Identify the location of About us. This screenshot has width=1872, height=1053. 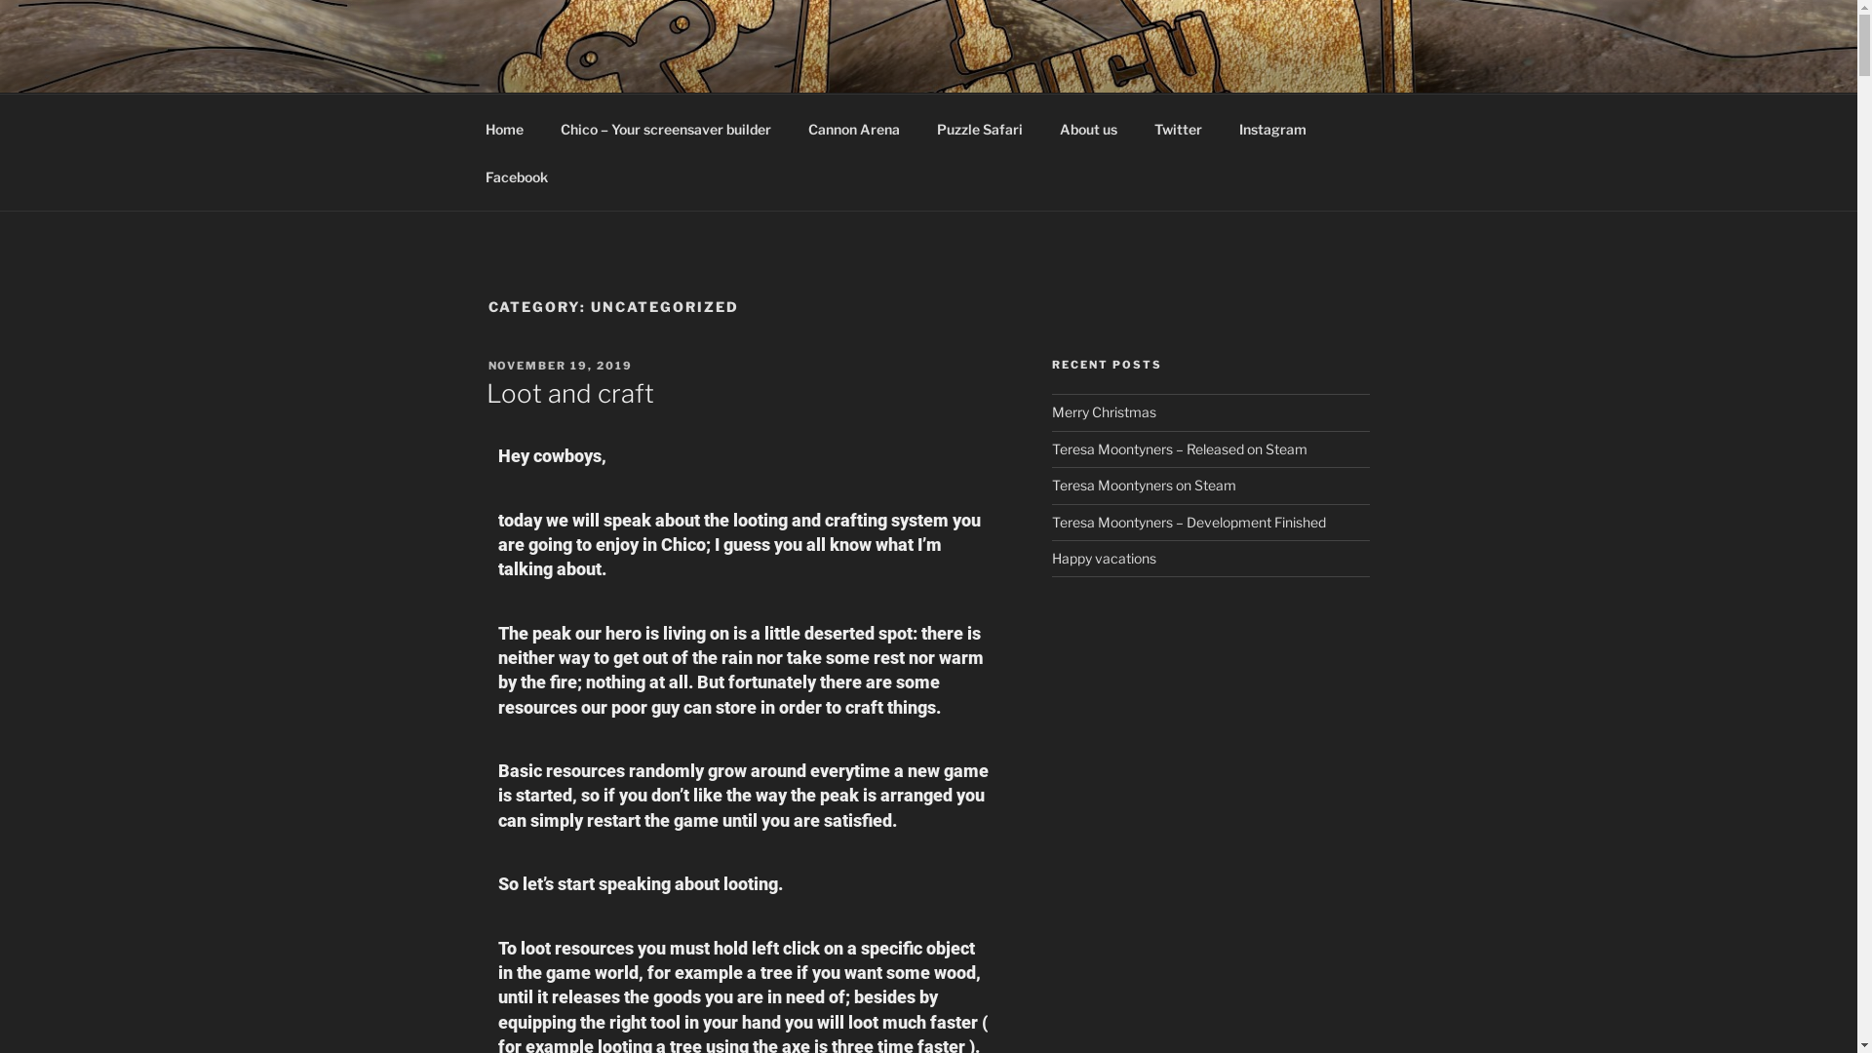
(1089, 129).